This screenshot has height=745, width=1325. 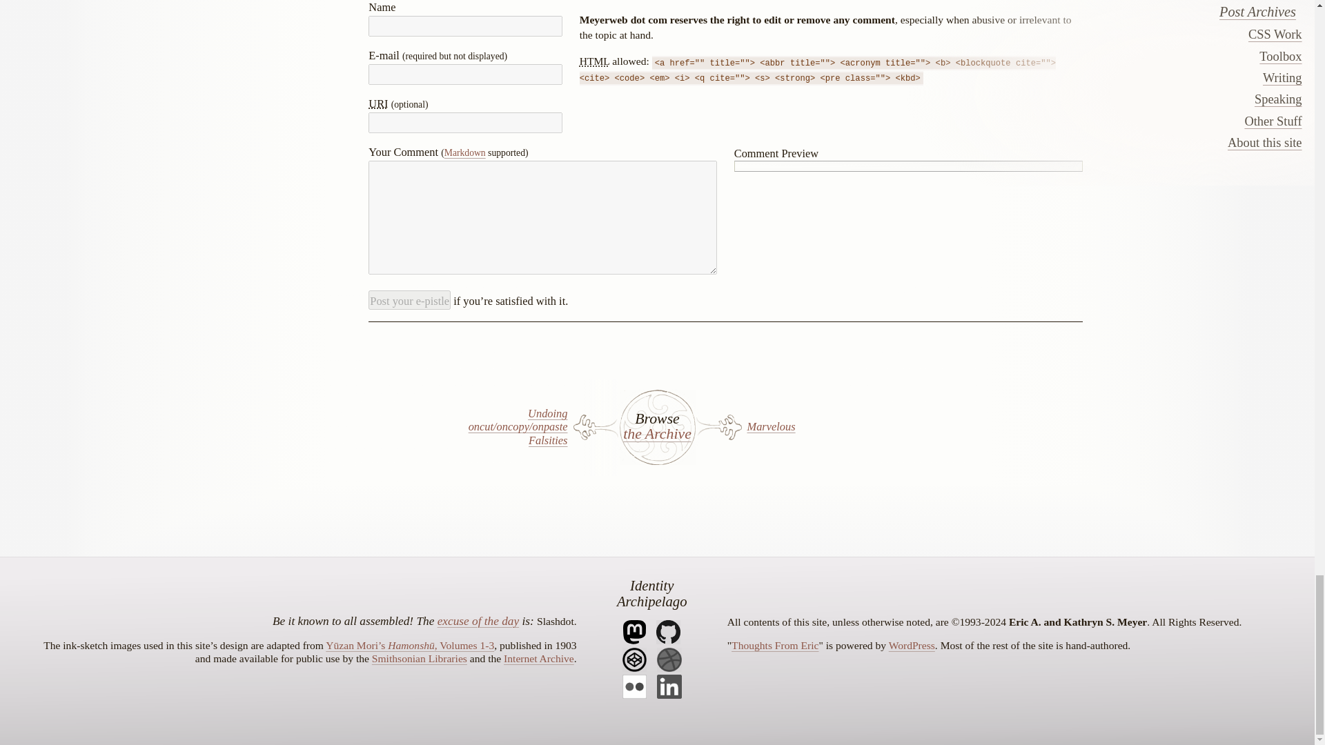 What do you see at coordinates (378, 103) in the screenshot?
I see `Uniform Resource Identifier` at bounding box center [378, 103].